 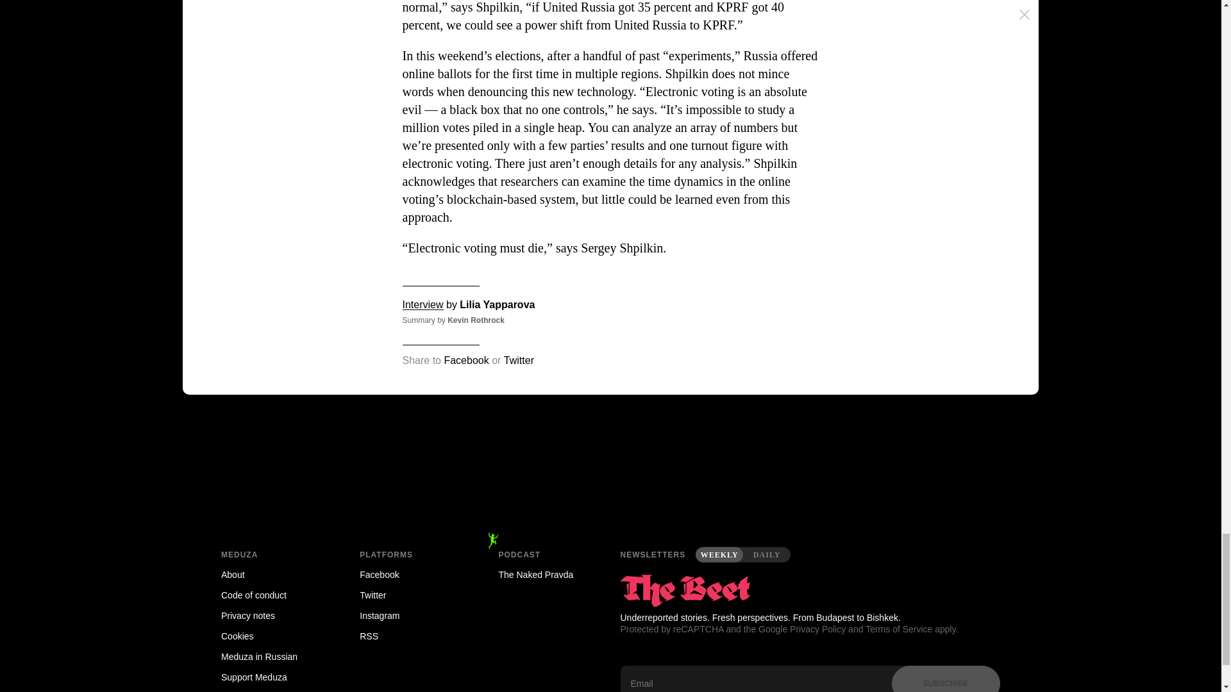 I want to click on Interview, so click(x=423, y=304).